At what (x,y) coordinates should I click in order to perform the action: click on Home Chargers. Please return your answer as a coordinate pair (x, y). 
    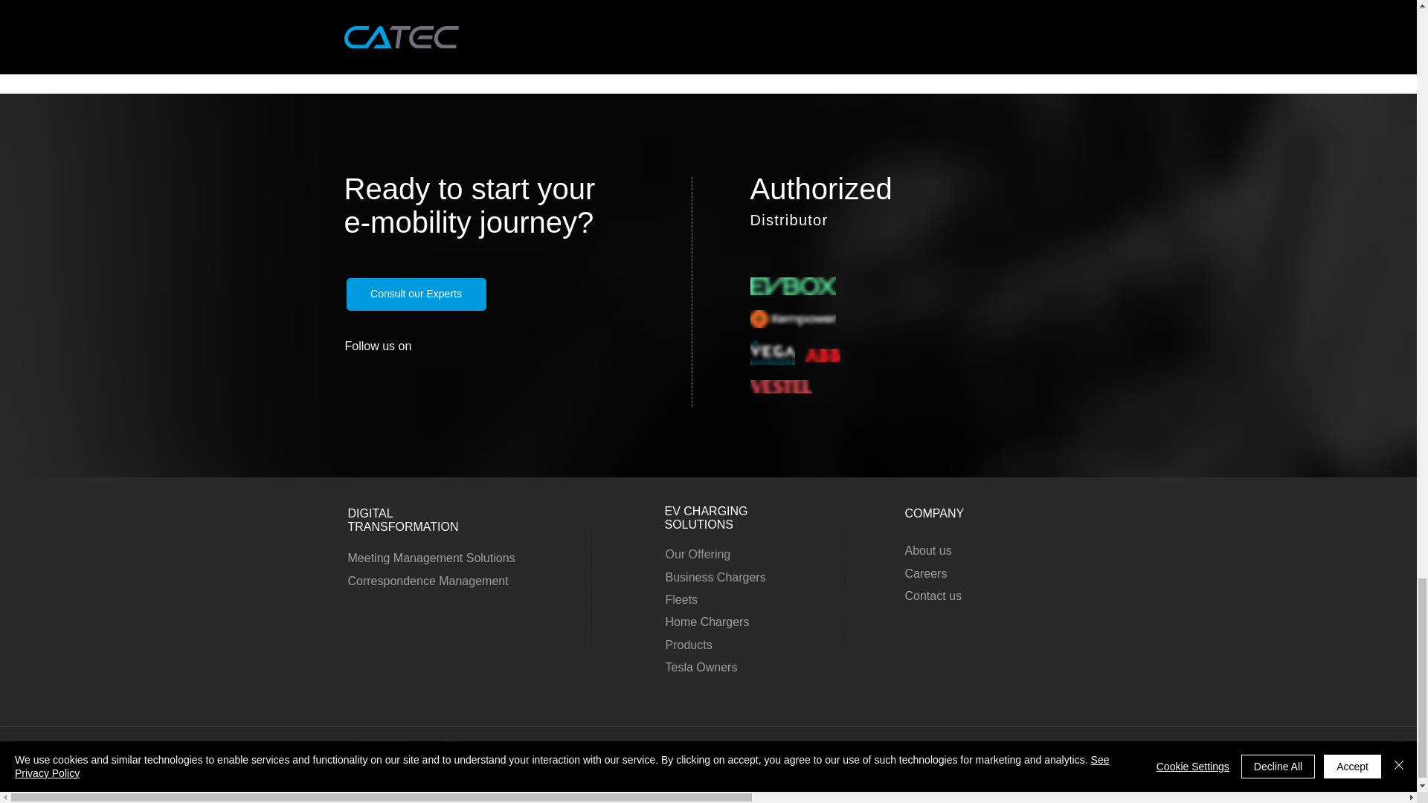
    Looking at the image, I should click on (707, 622).